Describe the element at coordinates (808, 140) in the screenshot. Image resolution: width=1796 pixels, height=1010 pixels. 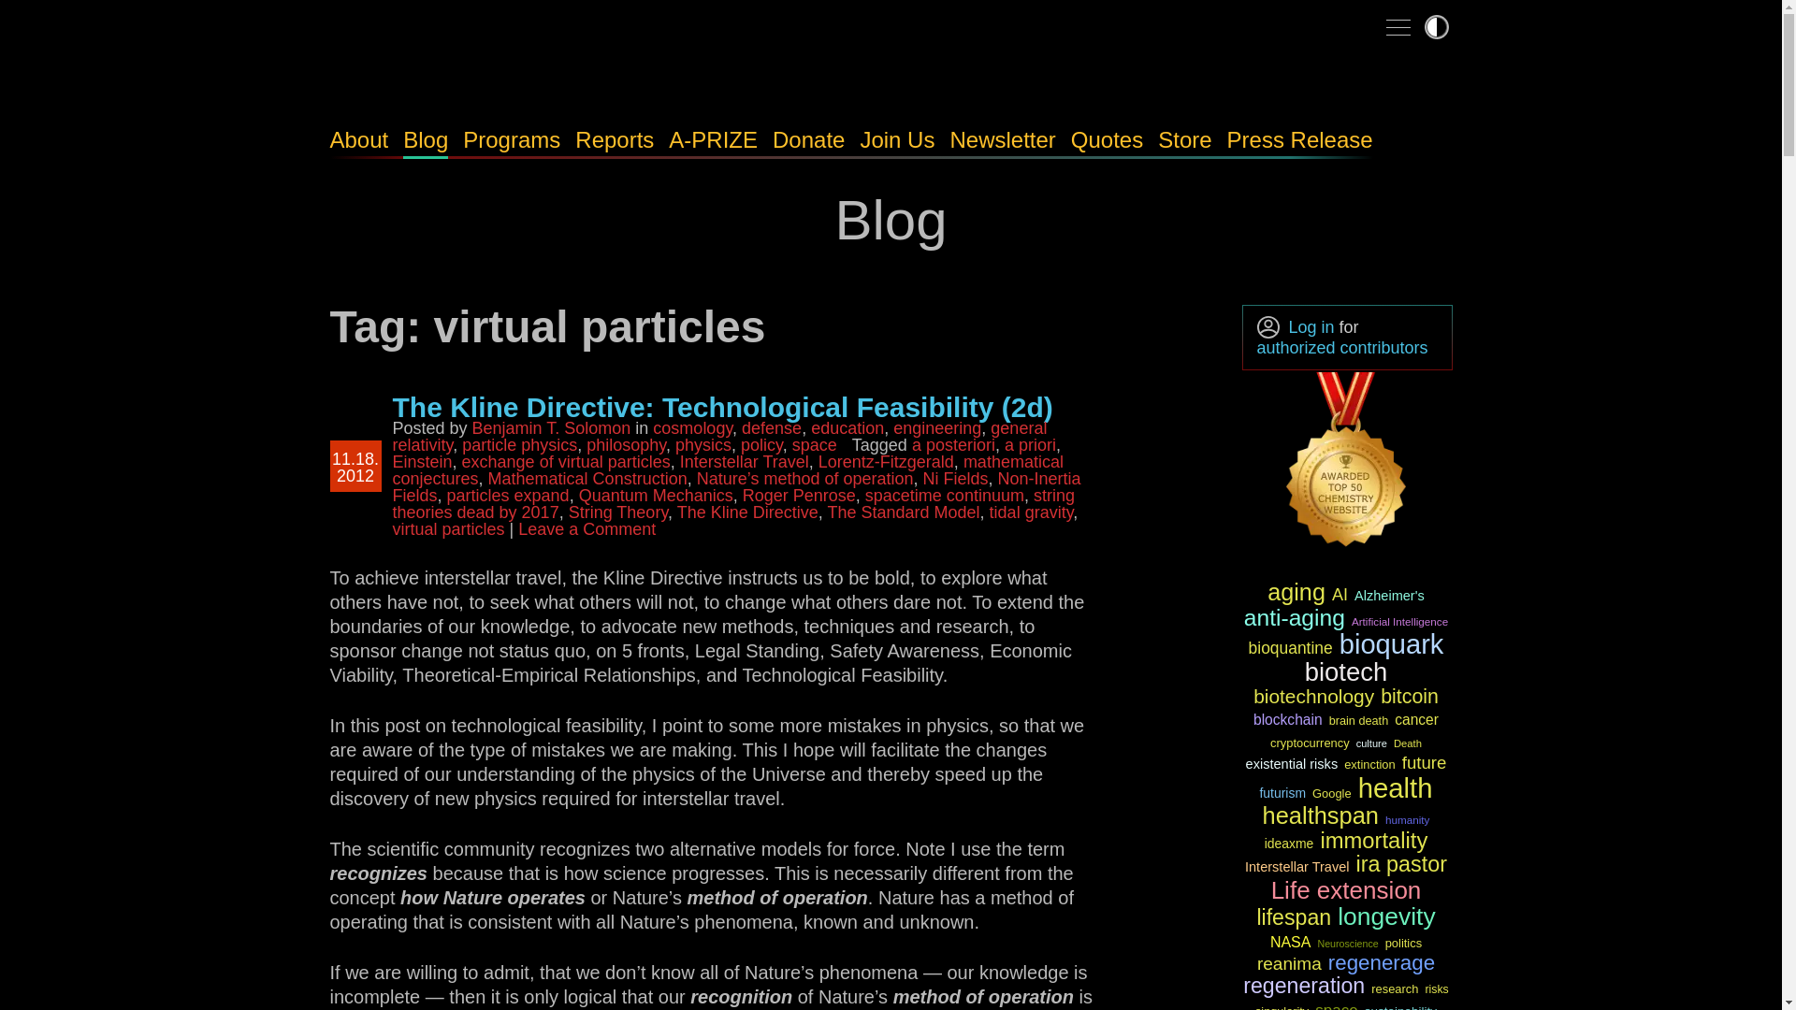
I see `Donate` at that location.